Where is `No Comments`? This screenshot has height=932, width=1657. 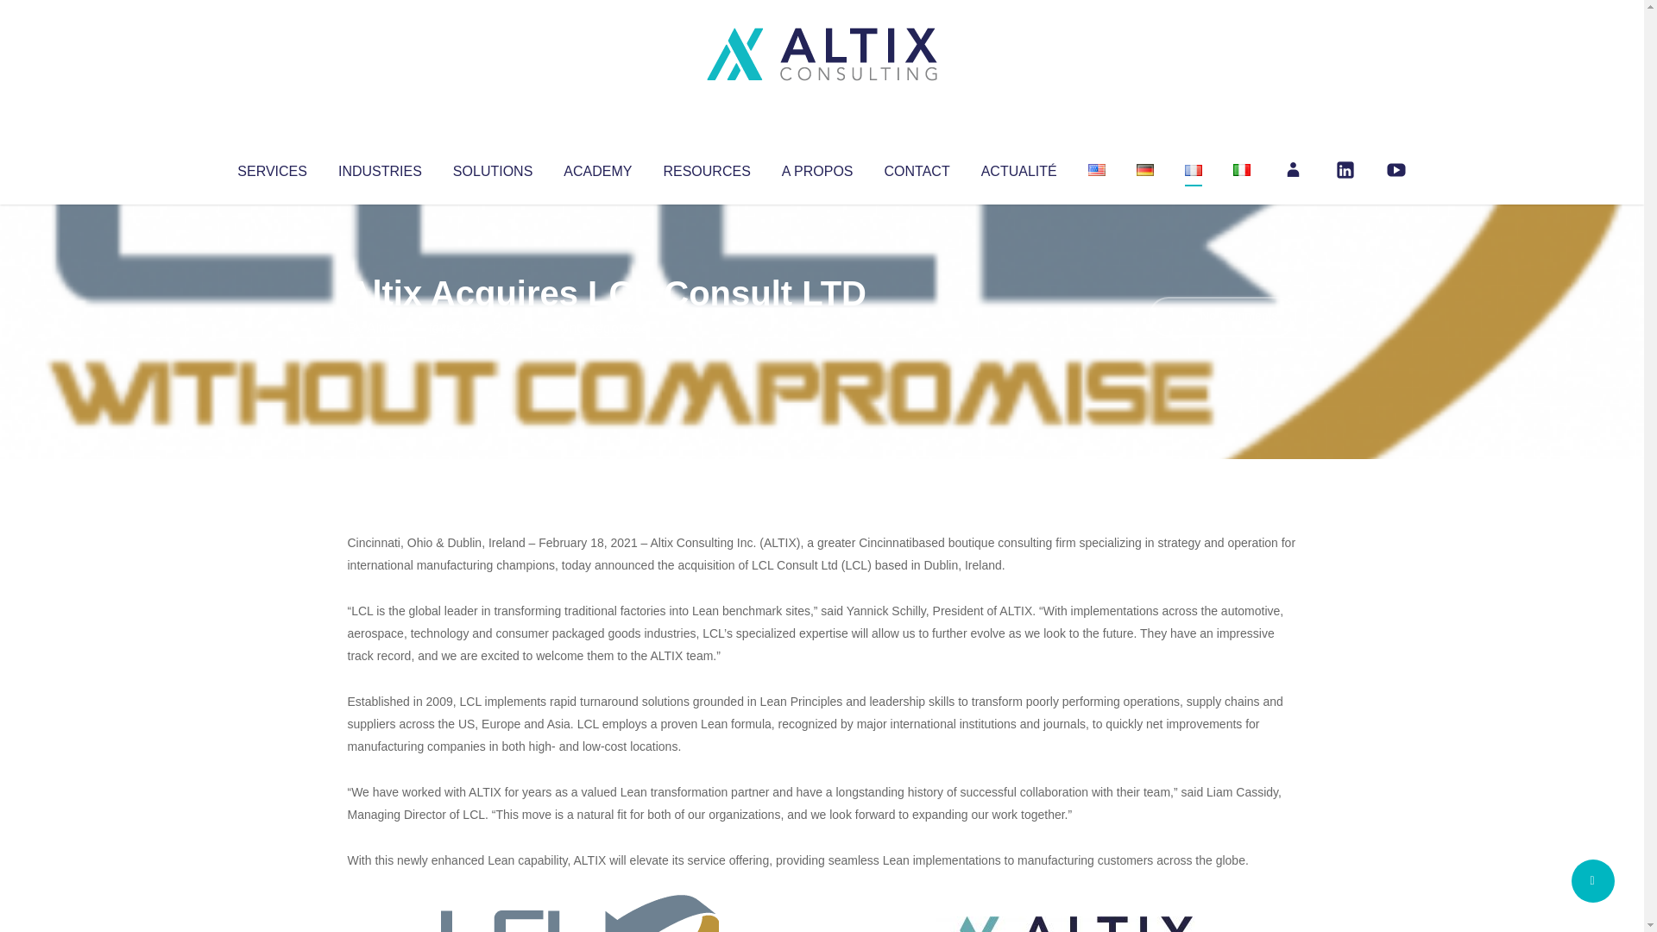
No Comments is located at coordinates (1222, 316).